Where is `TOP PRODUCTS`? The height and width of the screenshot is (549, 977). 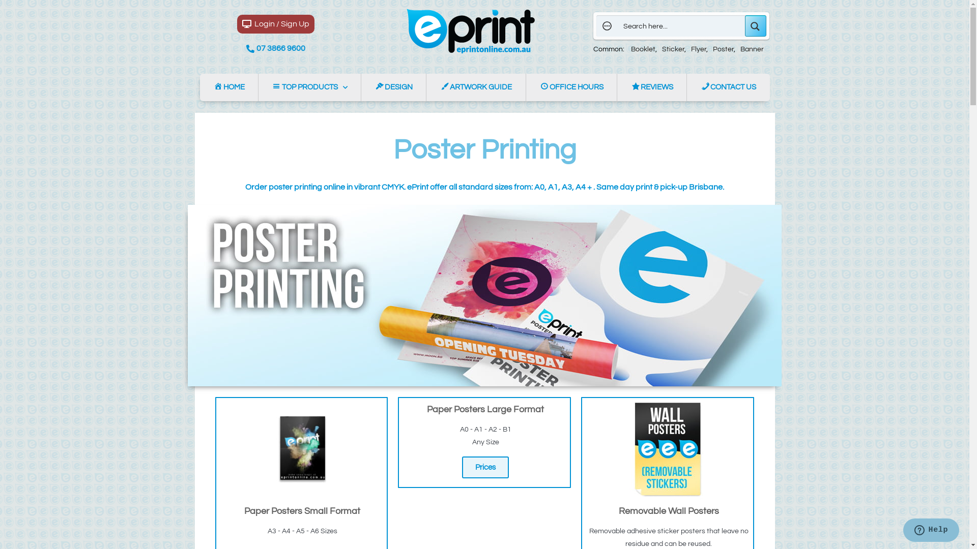 TOP PRODUCTS is located at coordinates (309, 87).